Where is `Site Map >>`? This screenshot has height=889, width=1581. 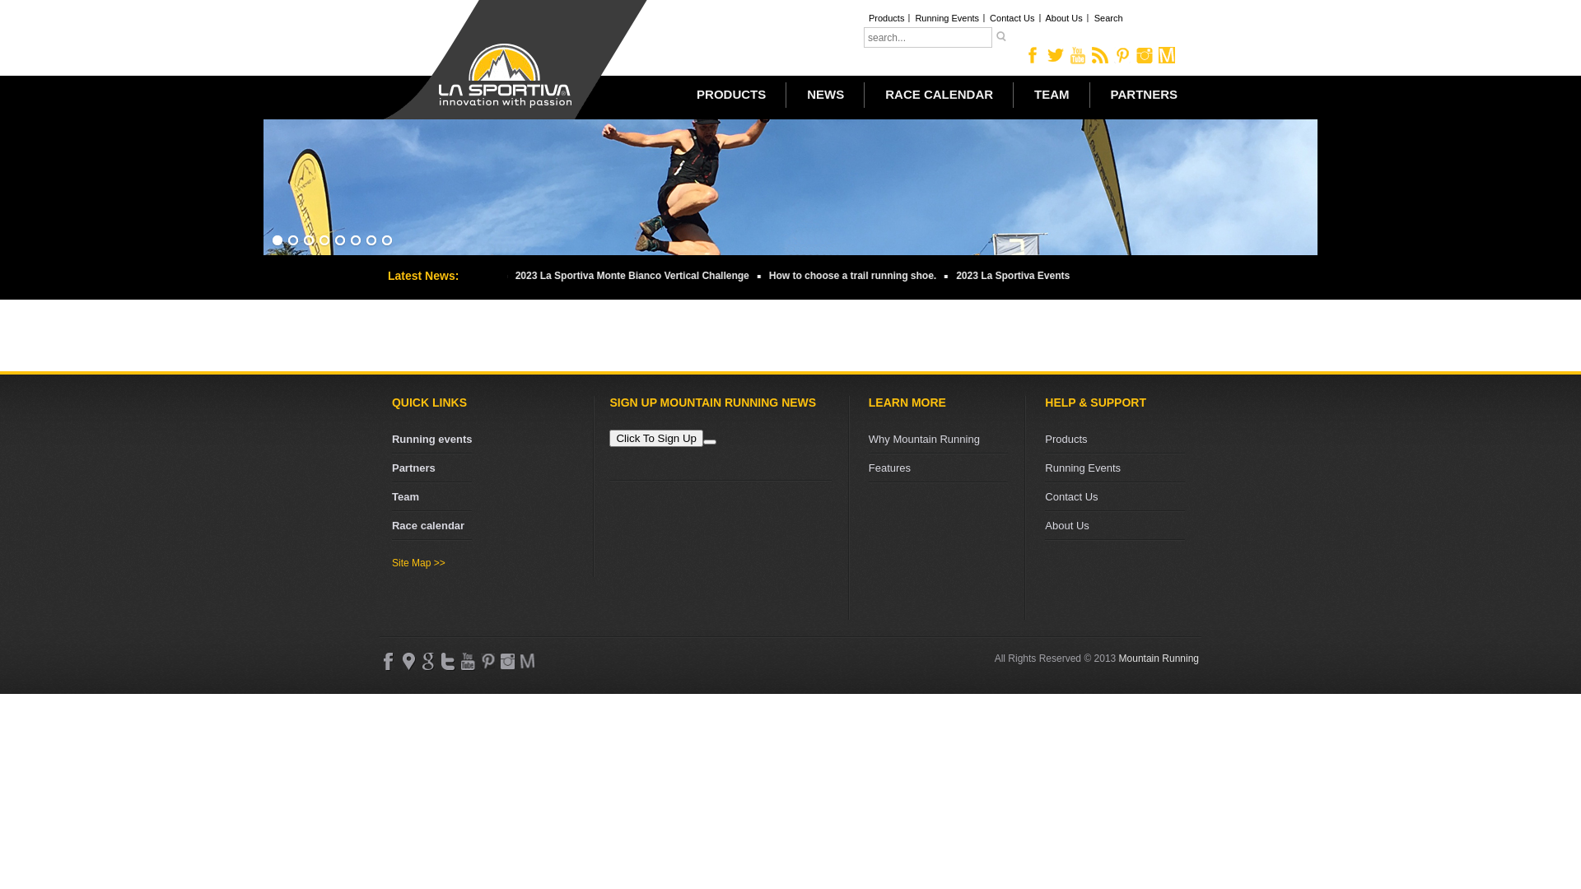 Site Map >> is located at coordinates (487, 563).